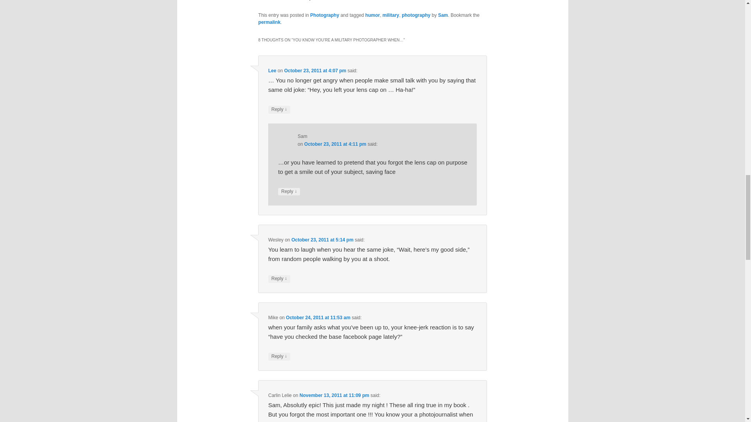 The height and width of the screenshot is (422, 751). What do you see at coordinates (372, 15) in the screenshot?
I see `humor` at bounding box center [372, 15].